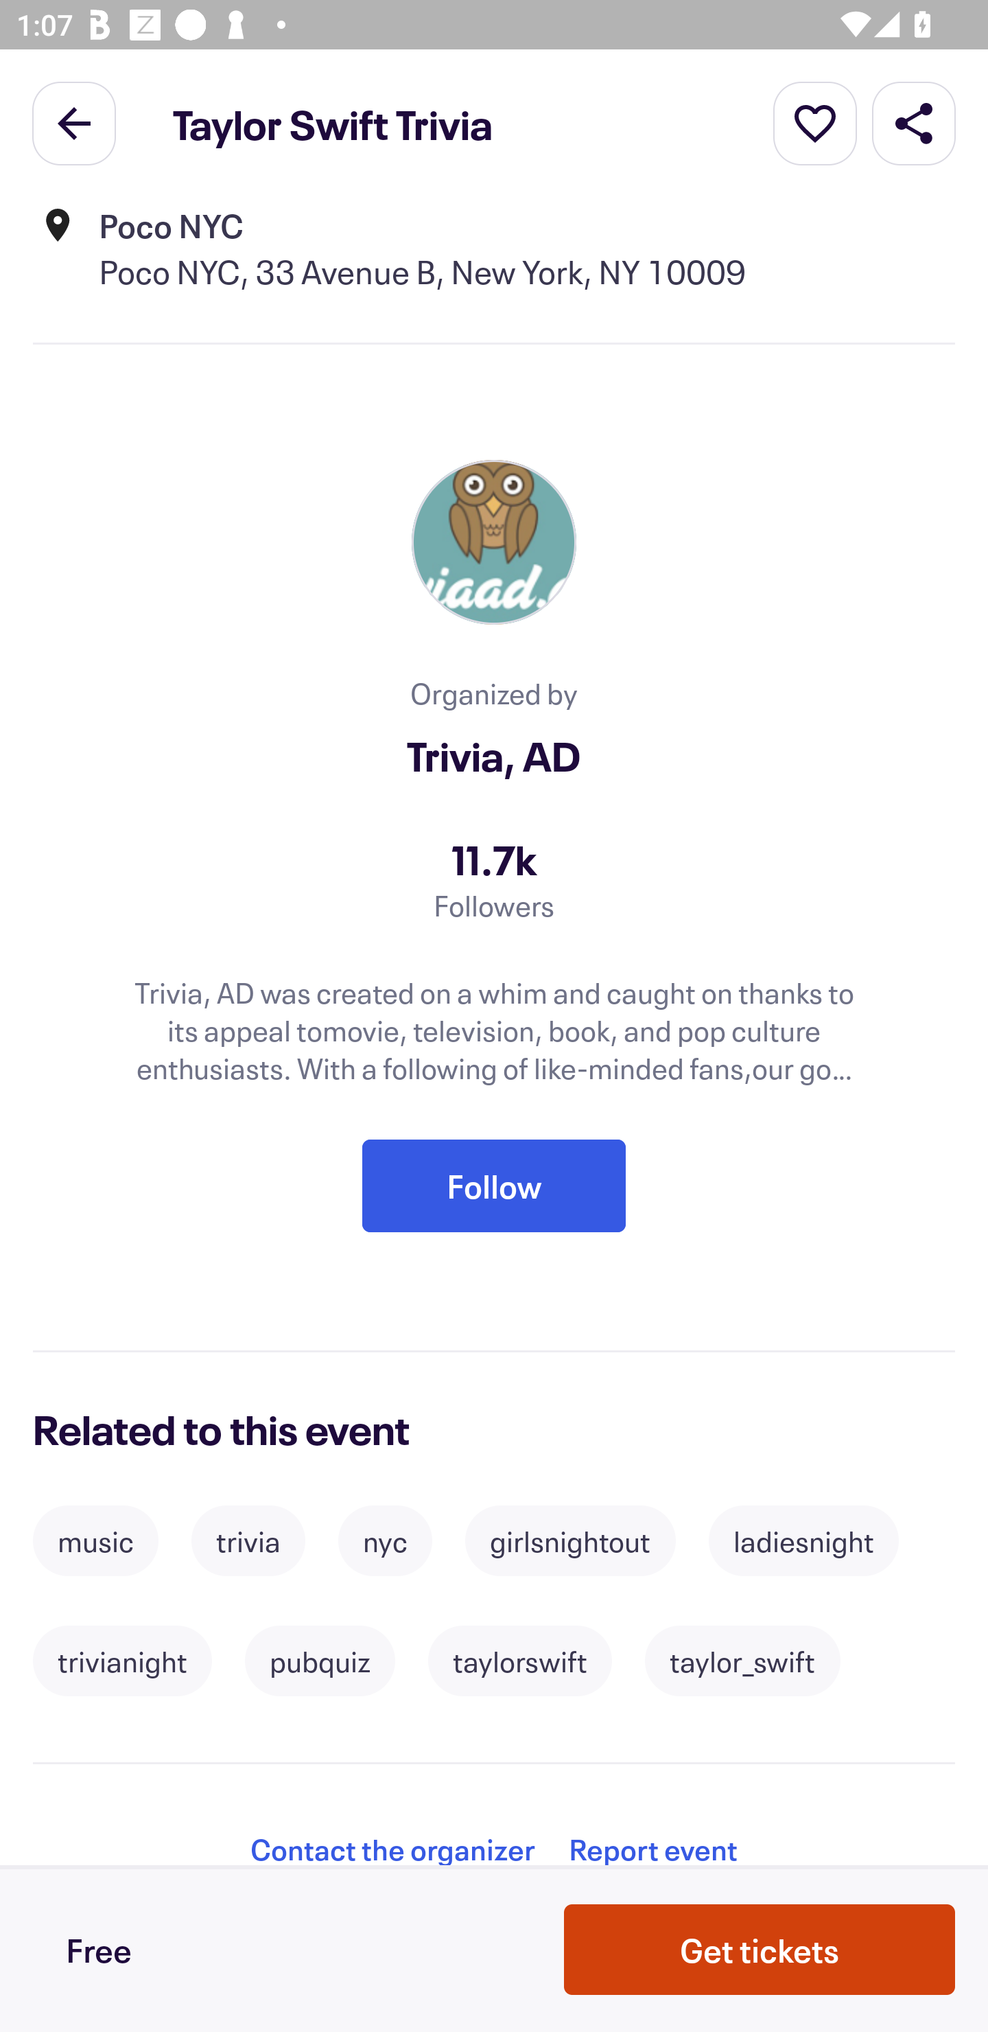 The width and height of the screenshot is (988, 2032). What do you see at coordinates (653, 1849) in the screenshot?
I see `Report event` at bounding box center [653, 1849].